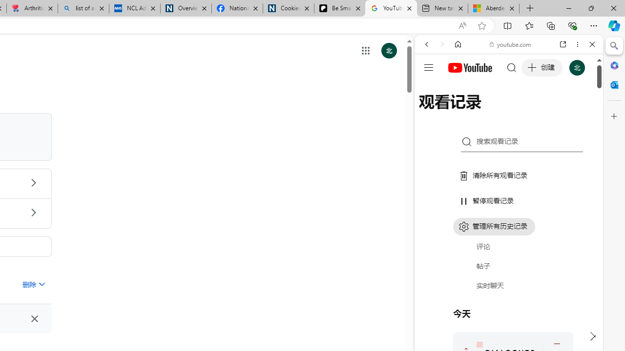 The image size is (625, 351). What do you see at coordinates (568, 266) in the screenshot?
I see `Show More Music` at bounding box center [568, 266].